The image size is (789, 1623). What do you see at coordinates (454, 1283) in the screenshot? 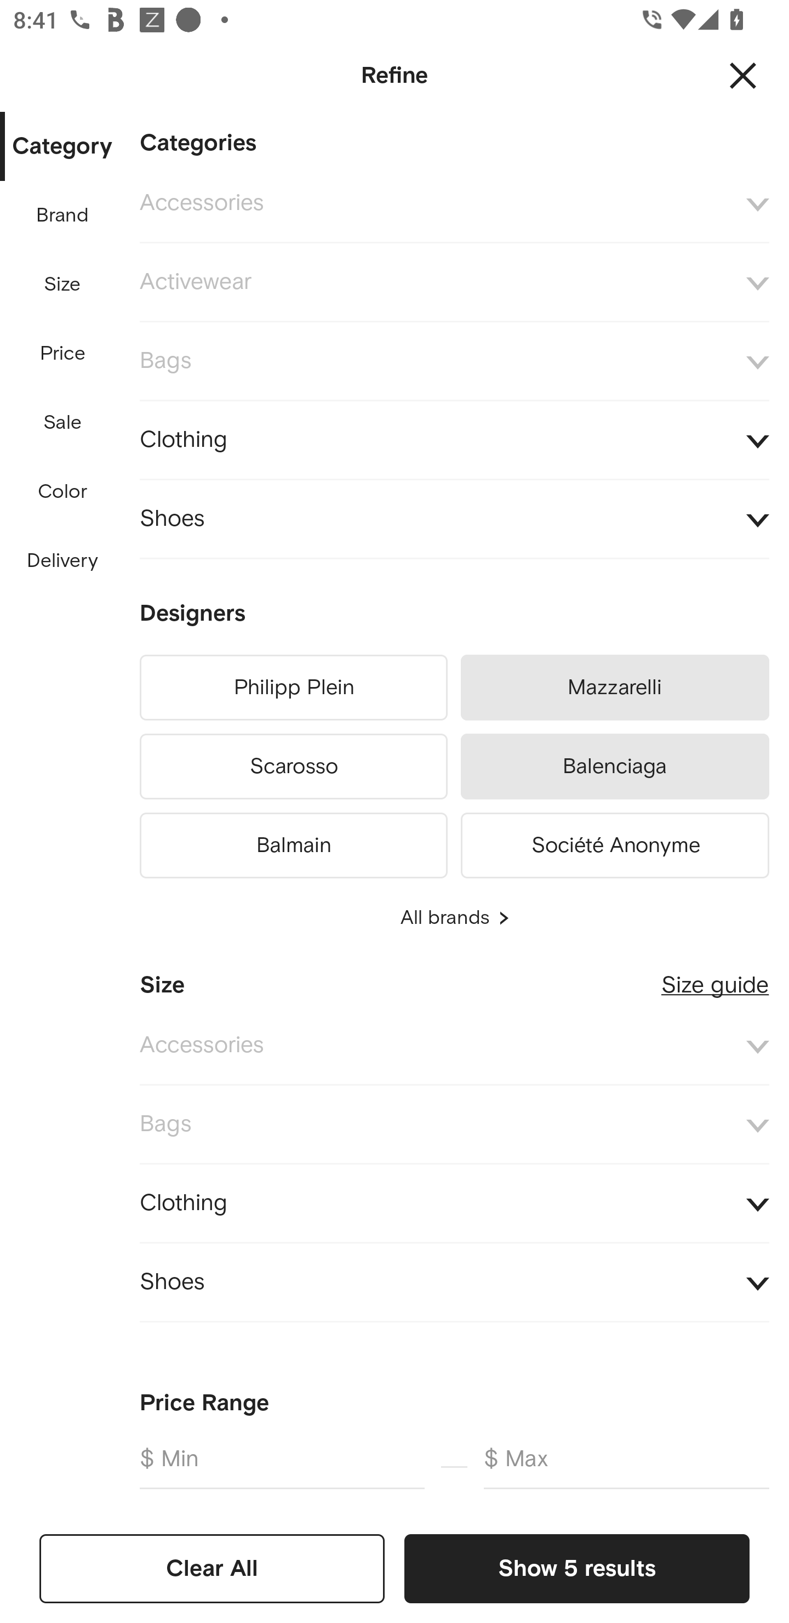
I see `Shoes` at bounding box center [454, 1283].